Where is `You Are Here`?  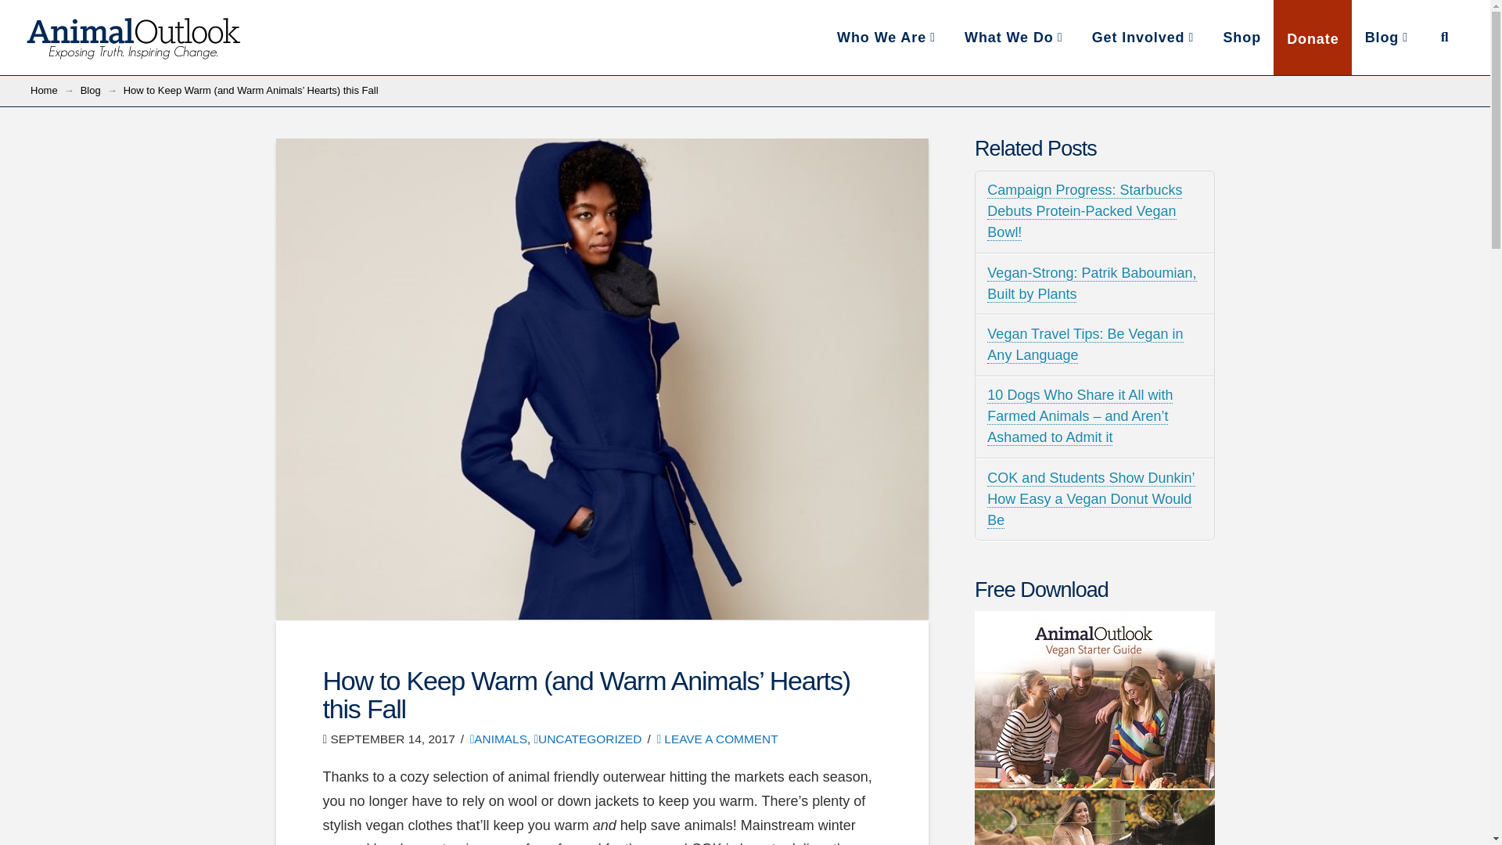 You Are Here is located at coordinates (250, 91).